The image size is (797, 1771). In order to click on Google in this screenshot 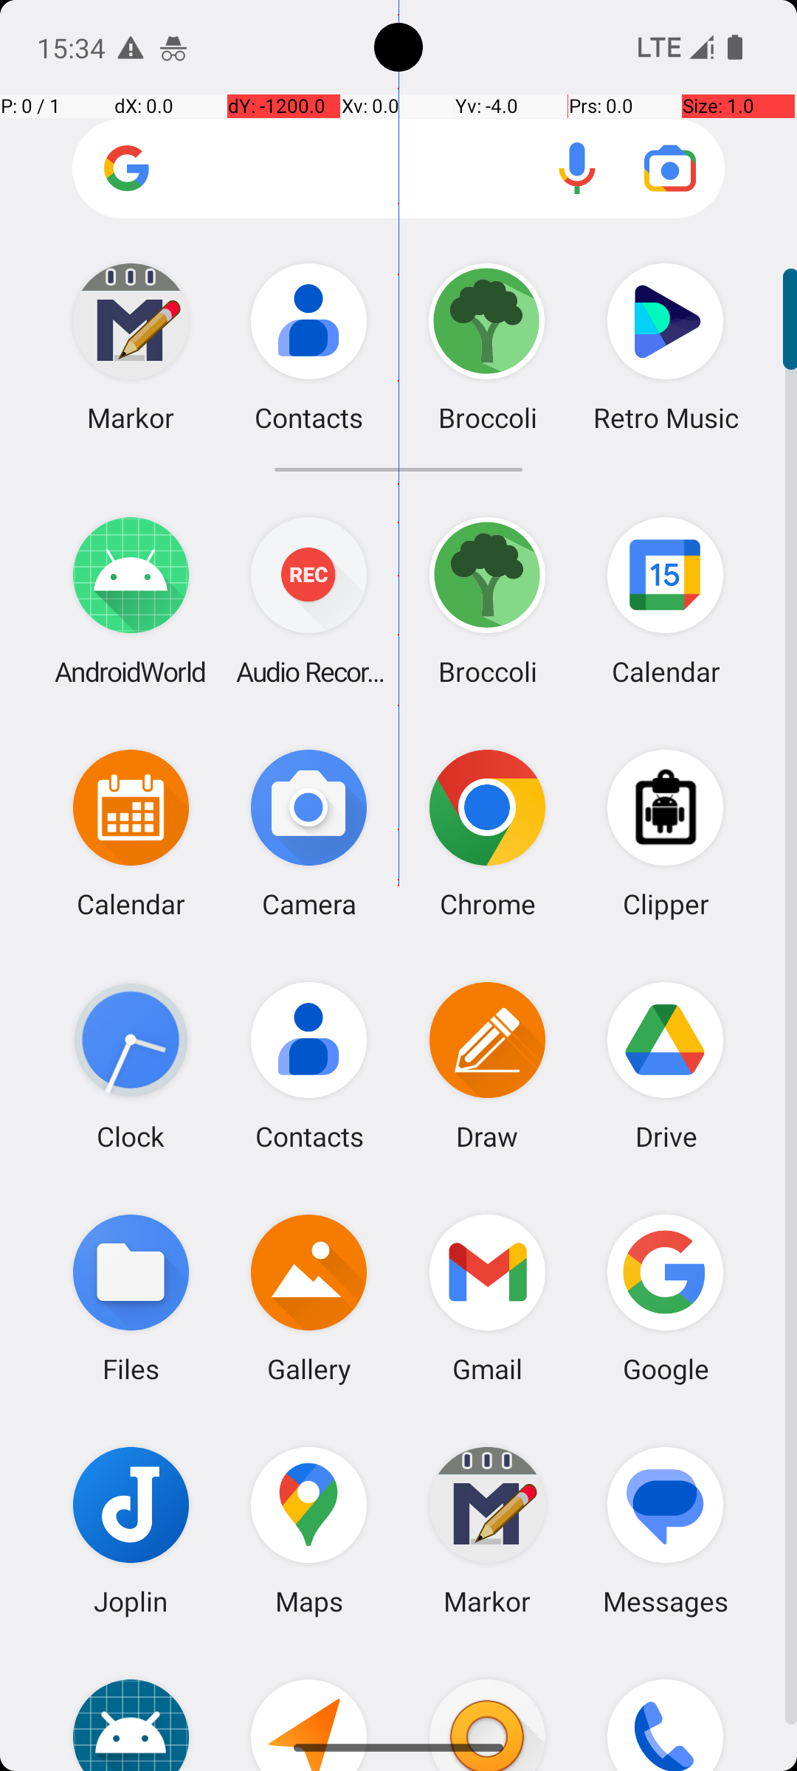, I will do `click(666, 1297)`.